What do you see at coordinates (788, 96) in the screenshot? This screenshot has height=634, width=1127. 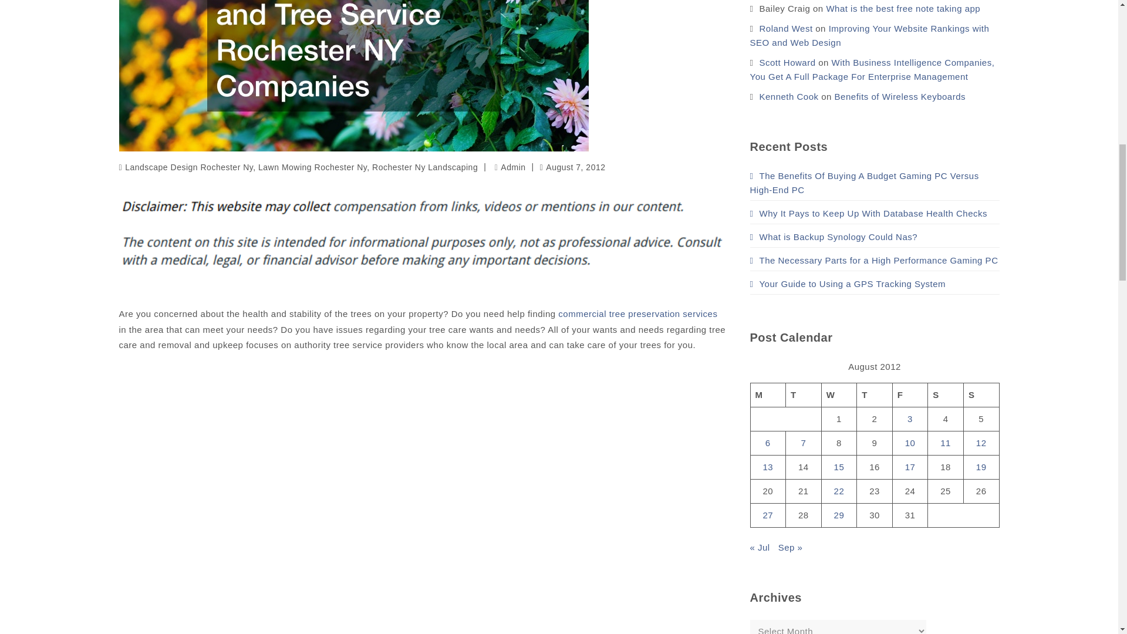 I see `Kenneth Cook` at bounding box center [788, 96].